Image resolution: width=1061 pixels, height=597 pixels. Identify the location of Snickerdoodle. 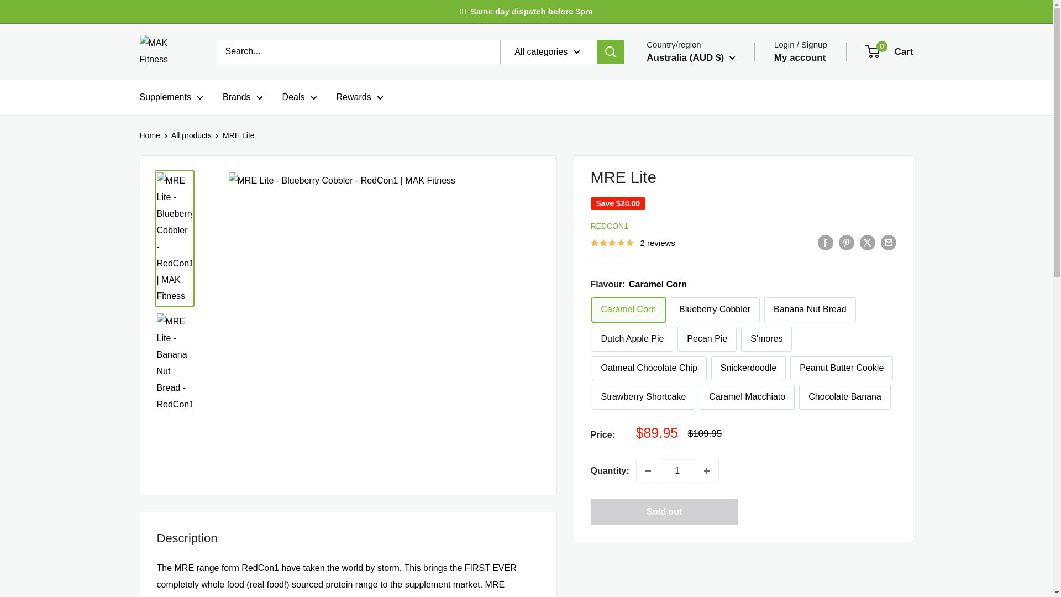
(748, 368).